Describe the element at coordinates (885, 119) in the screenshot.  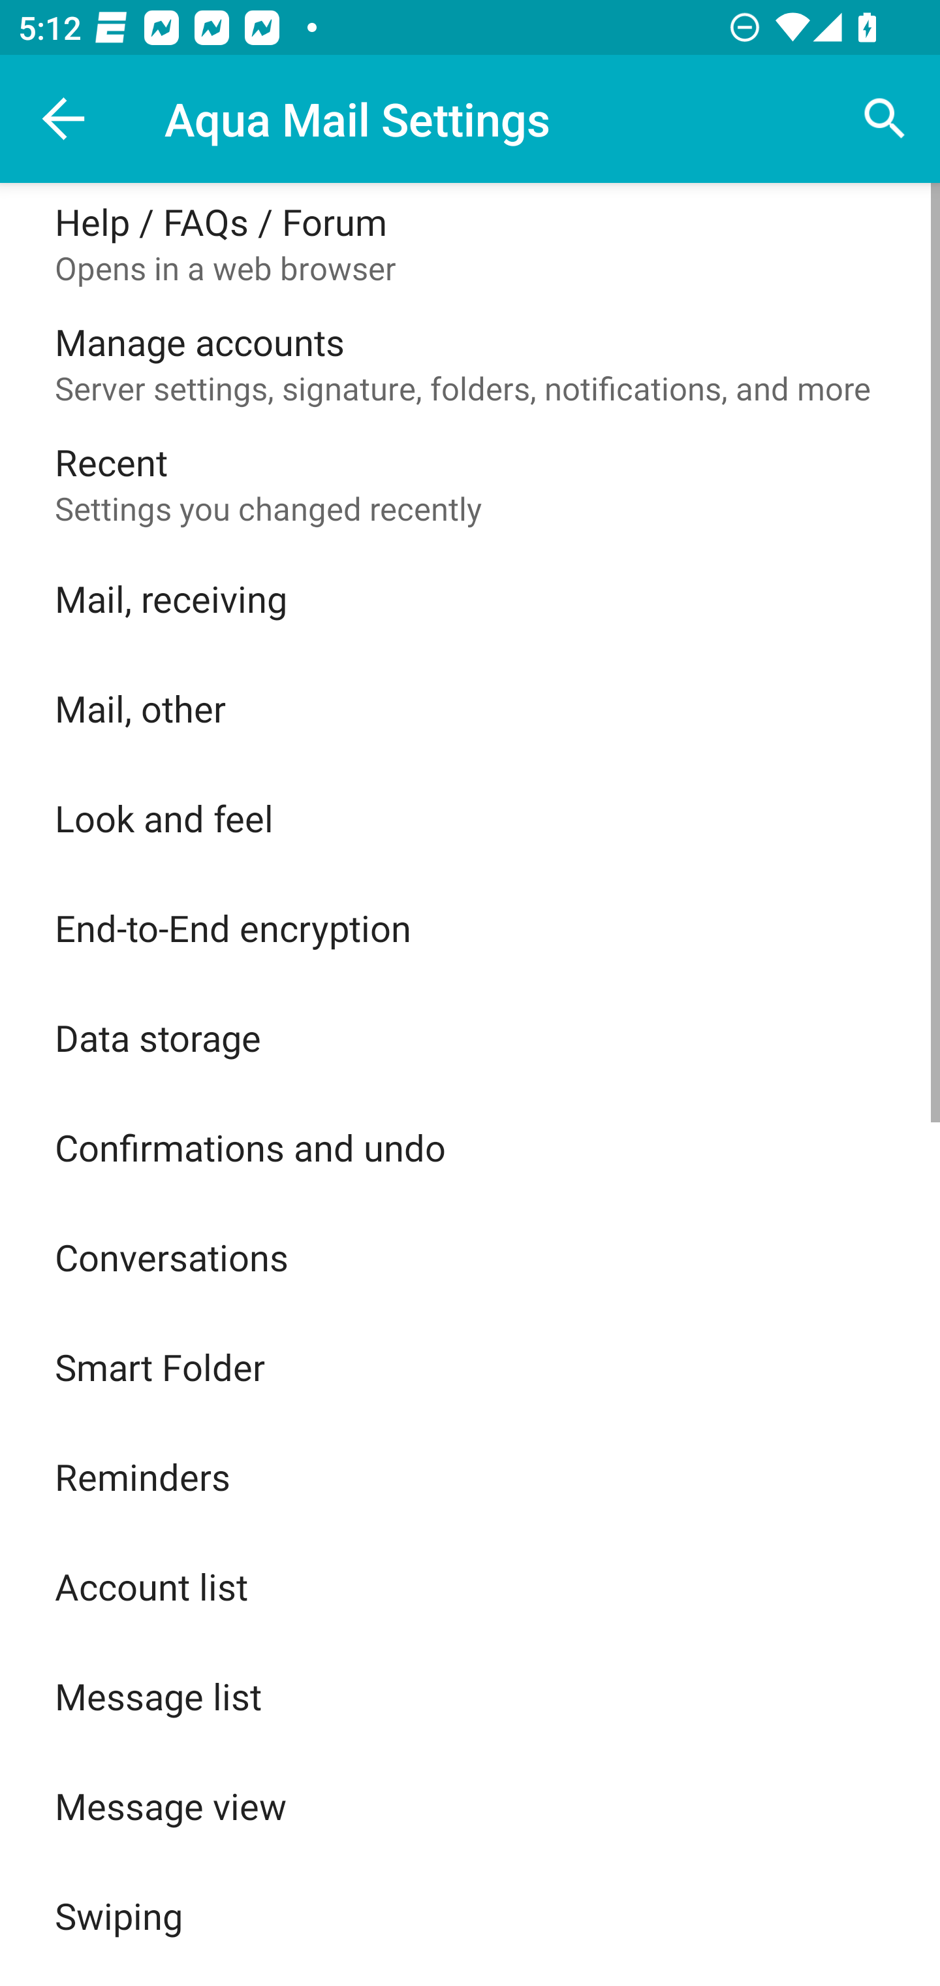
I see `Search` at that location.